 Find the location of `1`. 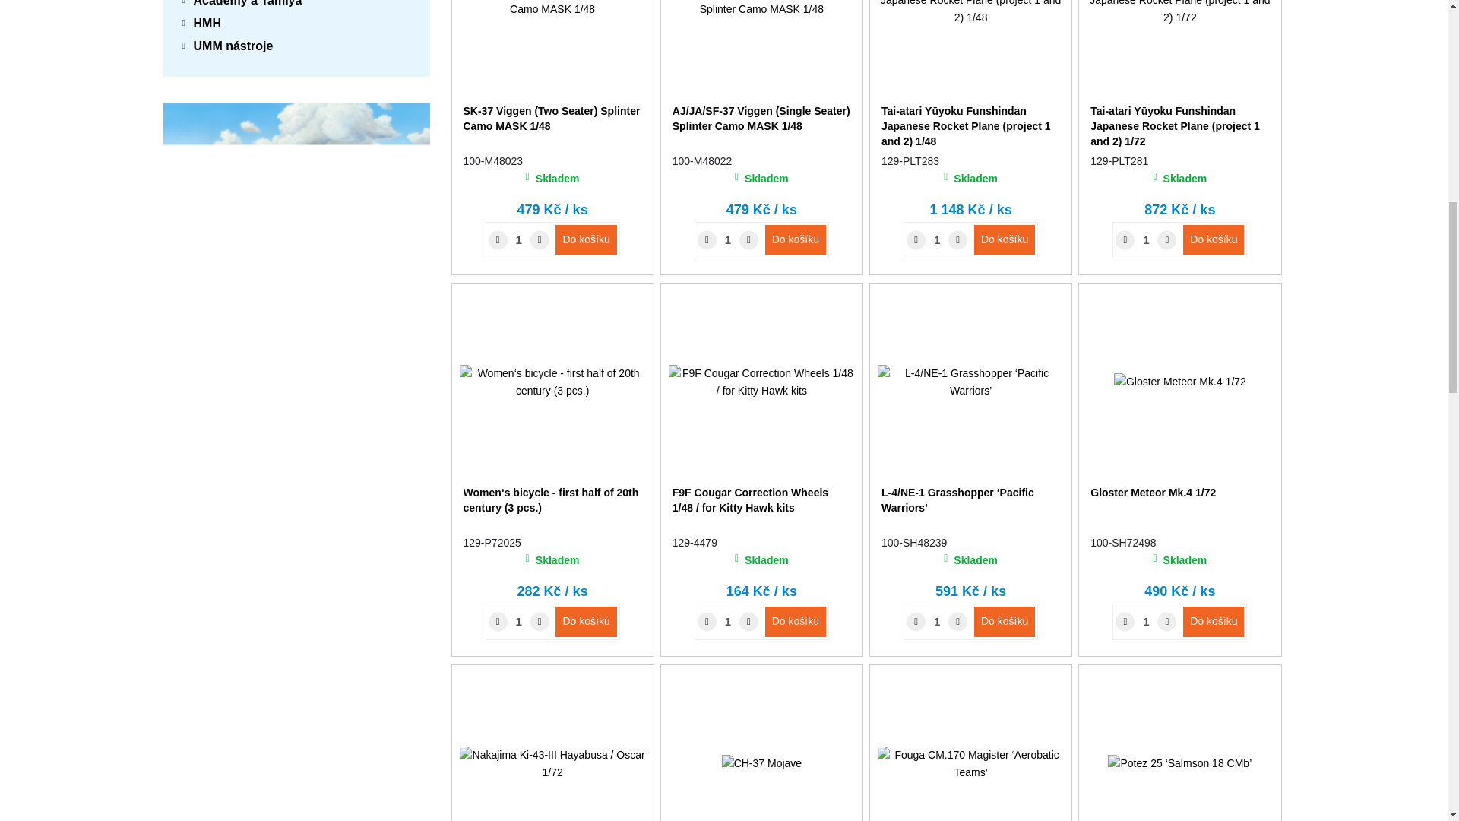

1 is located at coordinates (1146, 622).